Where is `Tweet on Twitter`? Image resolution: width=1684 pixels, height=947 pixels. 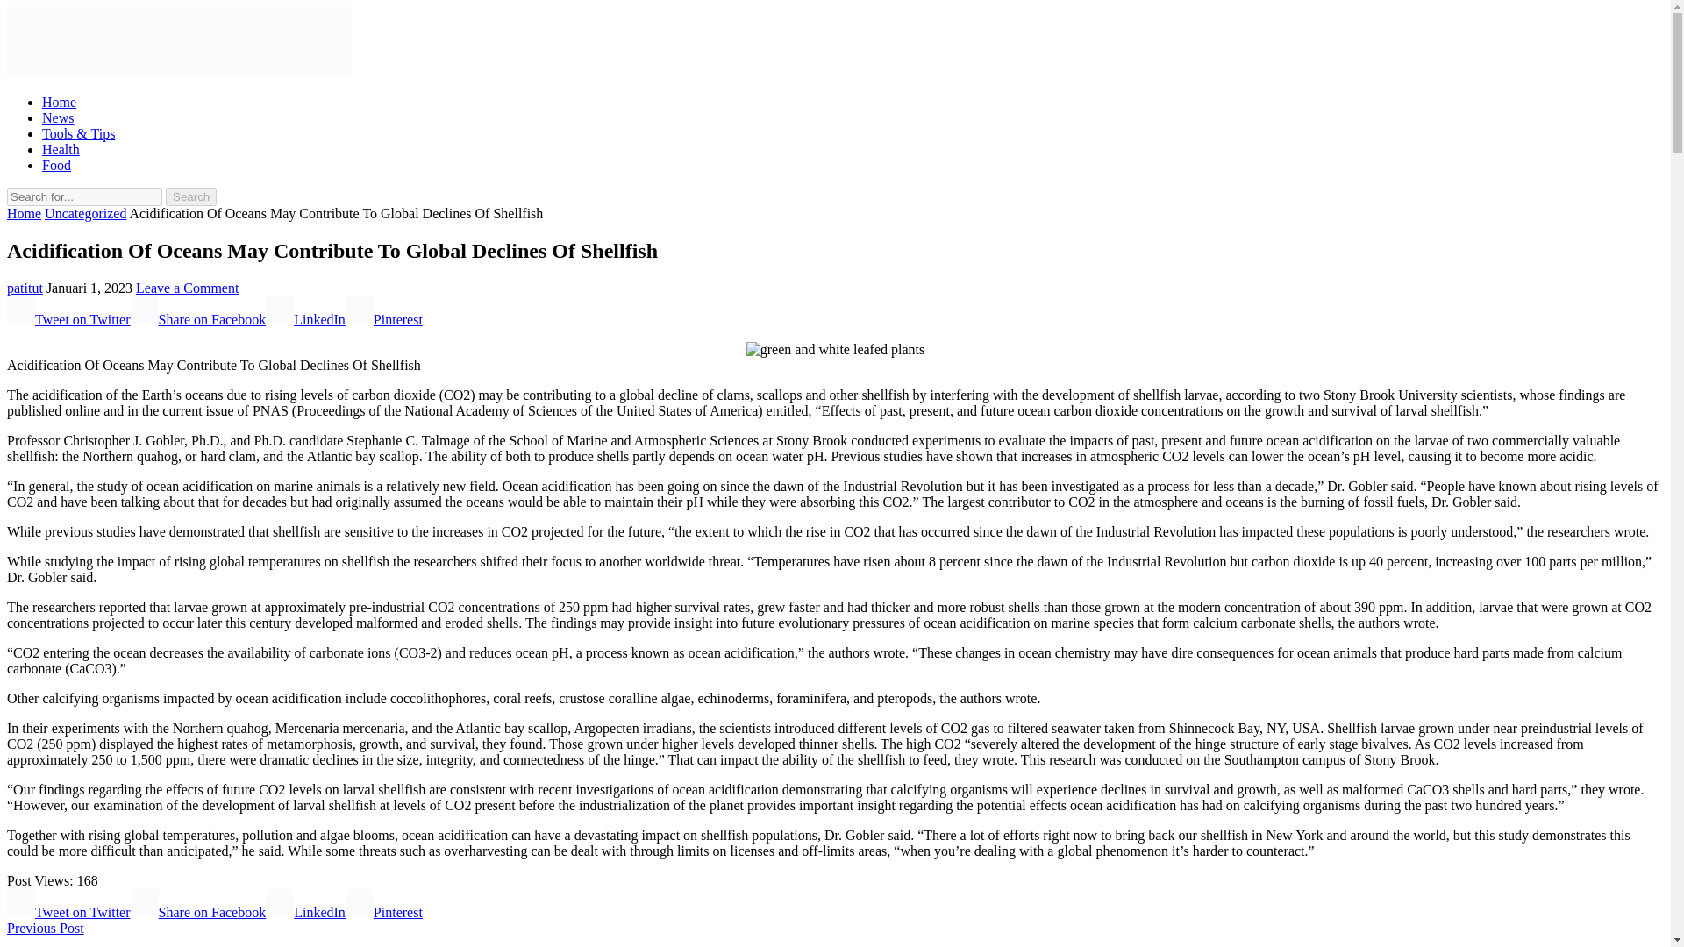
Tweet on Twitter is located at coordinates (68, 912).